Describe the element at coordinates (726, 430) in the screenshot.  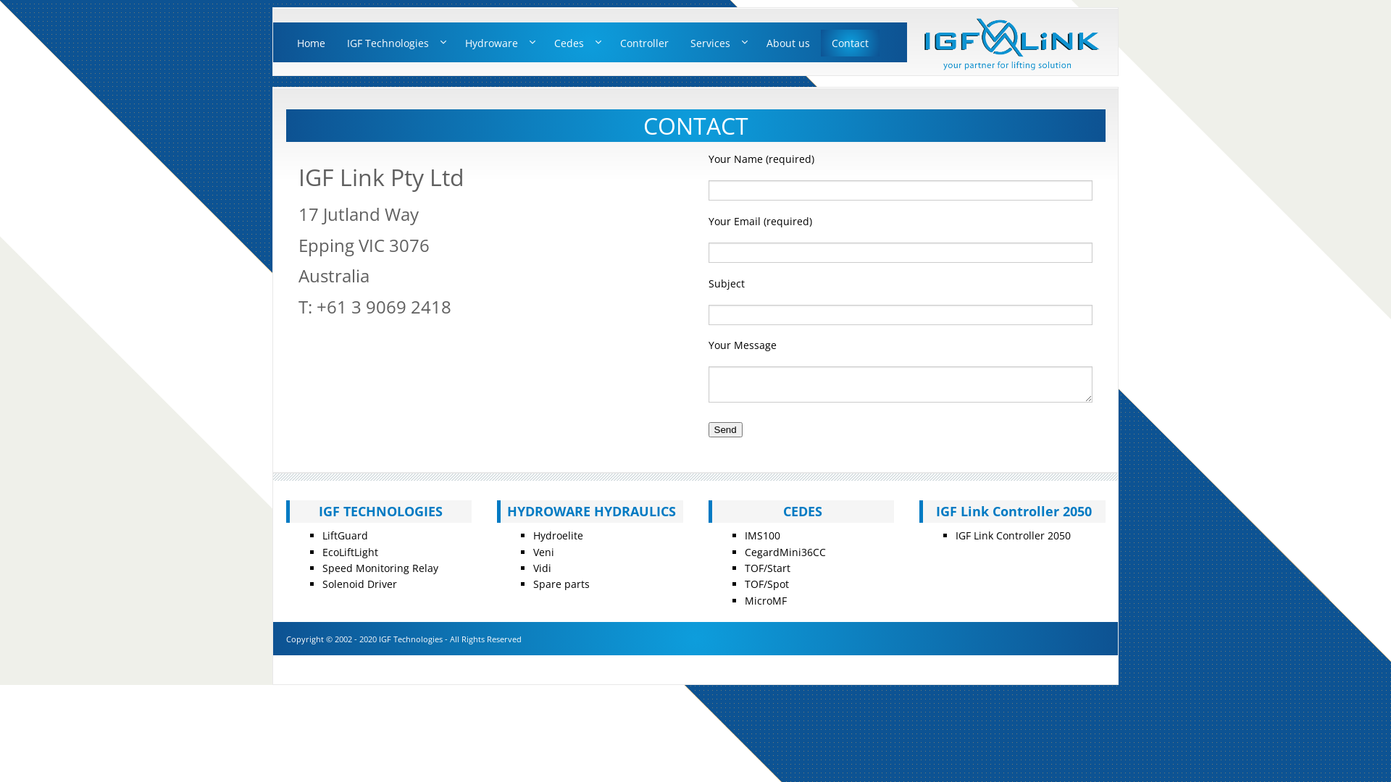
I see `Send` at that location.